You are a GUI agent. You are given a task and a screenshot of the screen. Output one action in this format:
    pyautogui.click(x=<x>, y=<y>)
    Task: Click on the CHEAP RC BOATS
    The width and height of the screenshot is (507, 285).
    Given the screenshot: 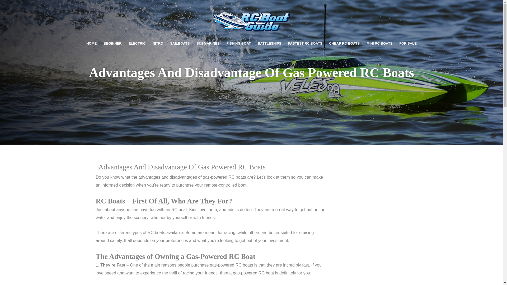 What is the action you would take?
    pyautogui.click(x=344, y=44)
    